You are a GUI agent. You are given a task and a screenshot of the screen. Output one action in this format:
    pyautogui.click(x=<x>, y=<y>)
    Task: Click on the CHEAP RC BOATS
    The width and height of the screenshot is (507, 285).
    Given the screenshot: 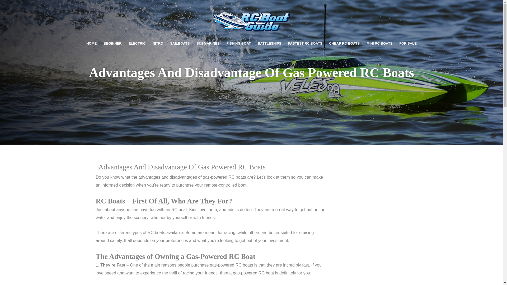 What is the action you would take?
    pyautogui.click(x=344, y=44)
    